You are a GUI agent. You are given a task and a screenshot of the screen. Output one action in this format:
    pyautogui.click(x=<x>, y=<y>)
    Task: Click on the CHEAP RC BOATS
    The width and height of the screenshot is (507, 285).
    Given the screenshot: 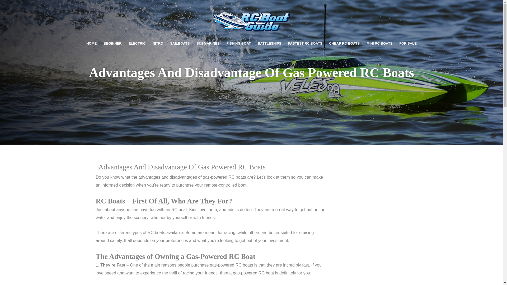 What is the action you would take?
    pyautogui.click(x=344, y=44)
    